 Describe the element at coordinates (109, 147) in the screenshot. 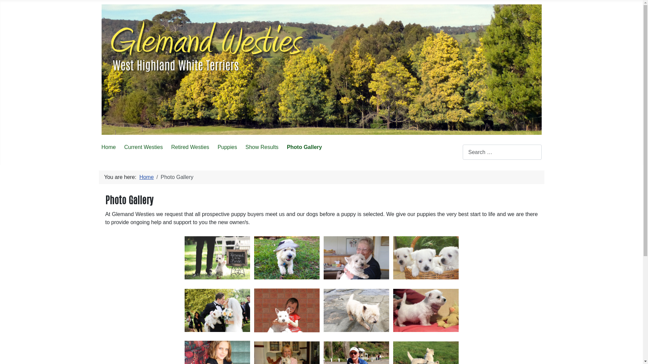

I see `Home` at that location.